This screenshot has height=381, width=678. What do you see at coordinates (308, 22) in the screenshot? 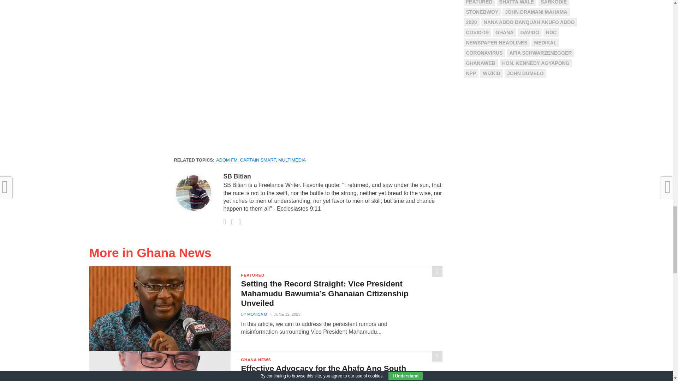
I see `Advertisement` at bounding box center [308, 22].